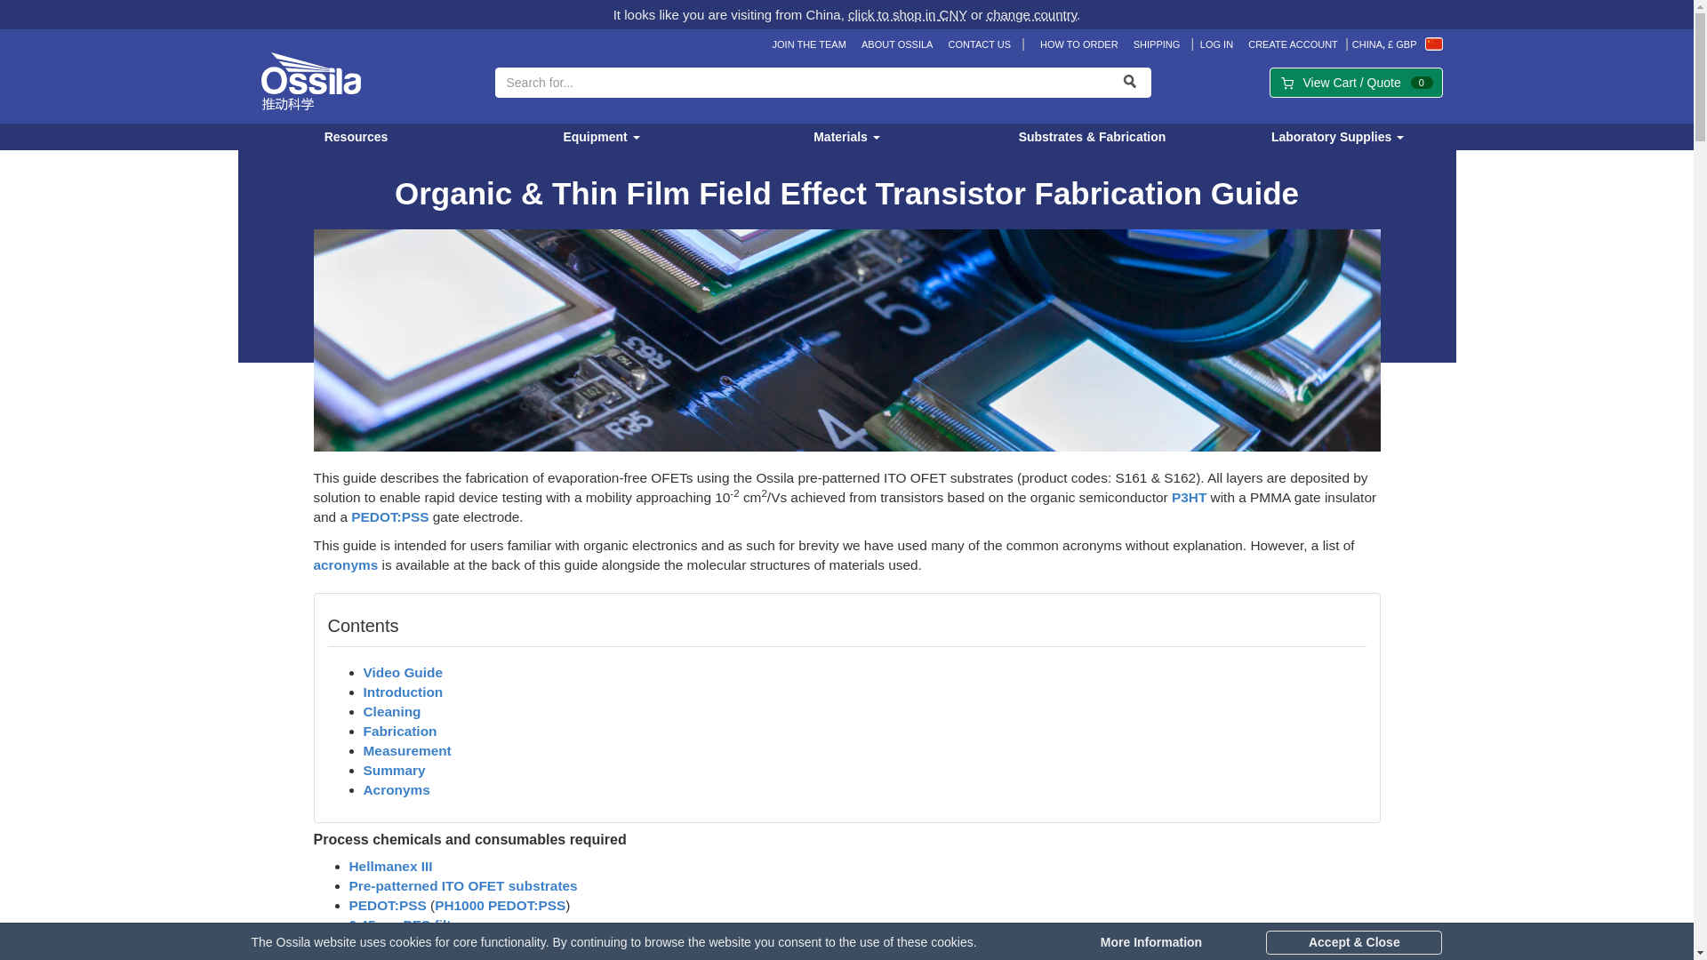  I want to click on Change location, so click(1397, 44).